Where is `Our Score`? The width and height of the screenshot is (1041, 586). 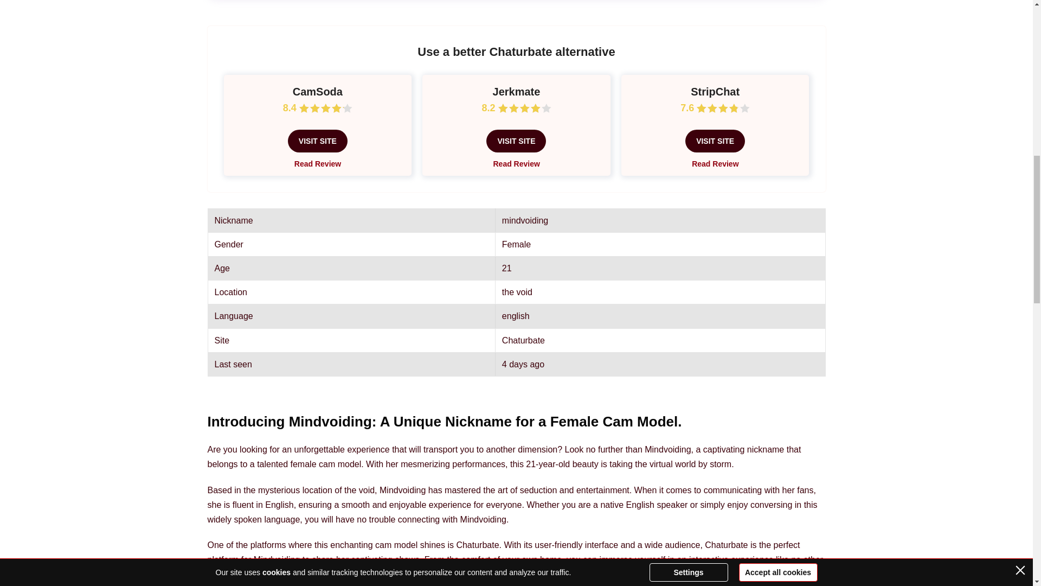
Our Score is located at coordinates (524, 109).